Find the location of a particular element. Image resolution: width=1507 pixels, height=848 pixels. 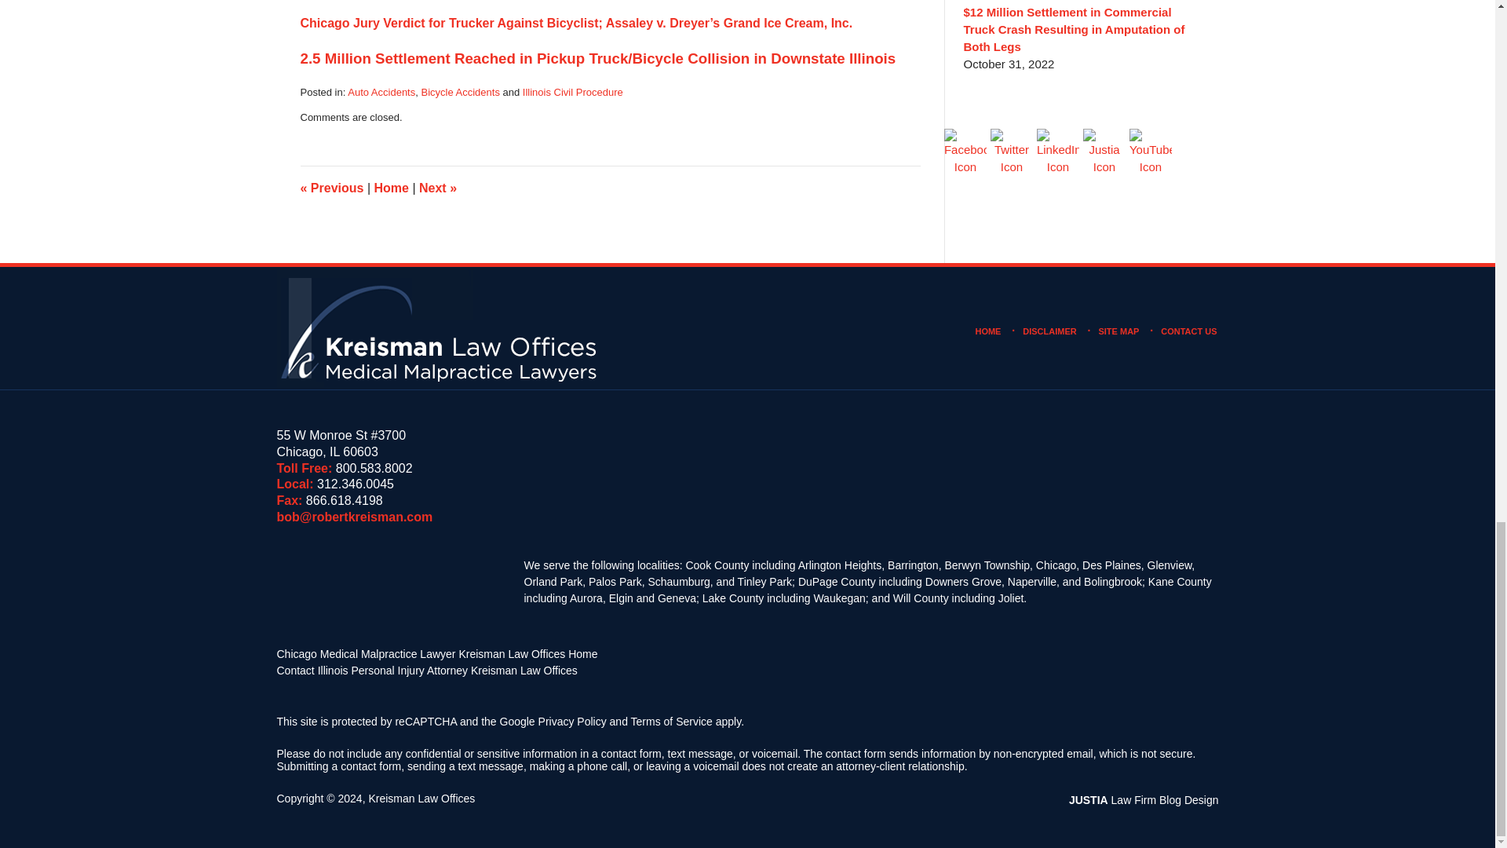

YouTube is located at coordinates (1151, 152).